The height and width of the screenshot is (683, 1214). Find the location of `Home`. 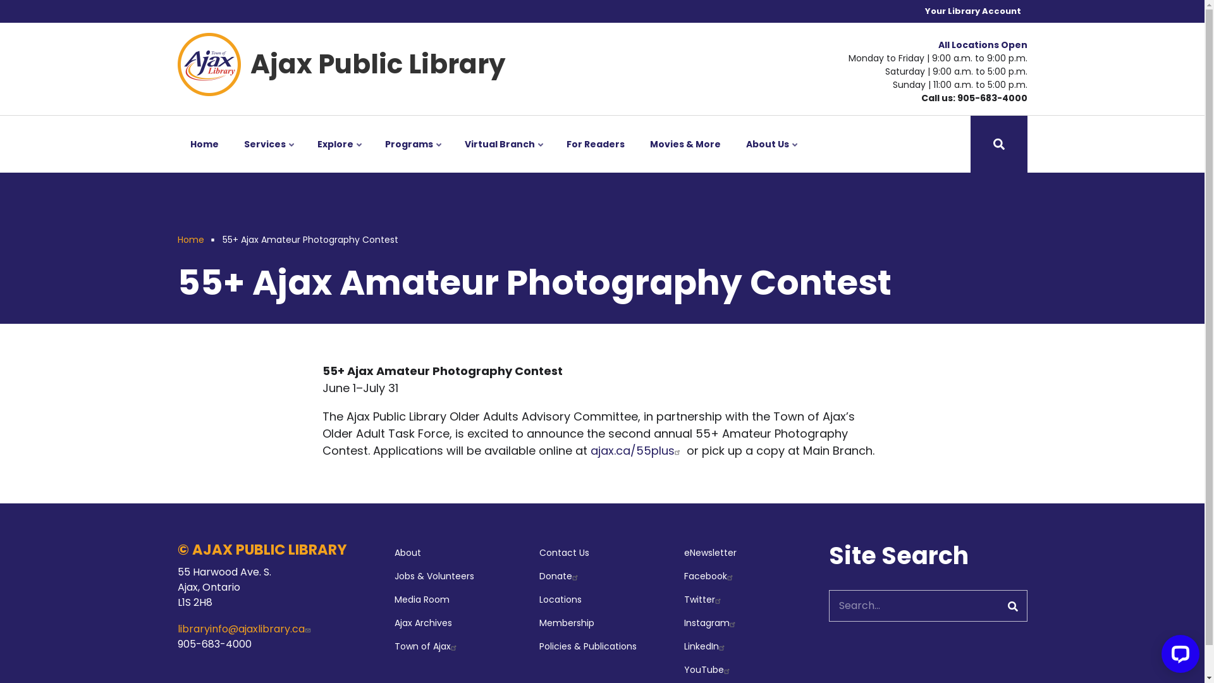

Home is located at coordinates (190, 240).